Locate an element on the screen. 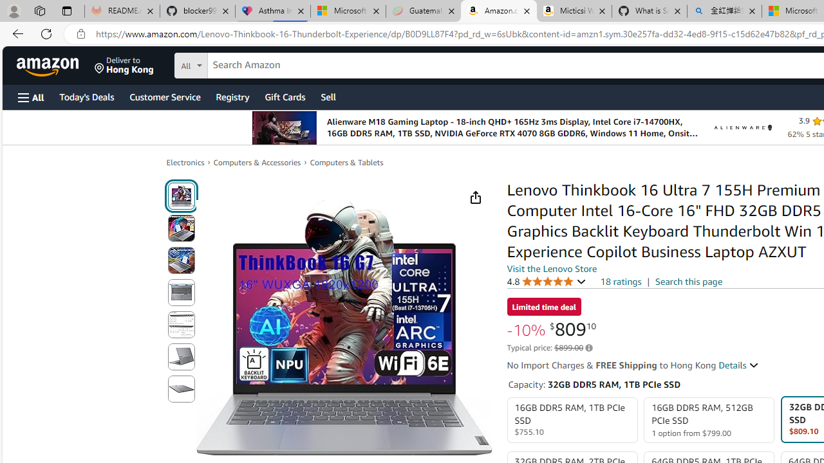 The height and width of the screenshot is (463, 824). 4.8 4.8 out of 5 stars is located at coordinates (547, 281).